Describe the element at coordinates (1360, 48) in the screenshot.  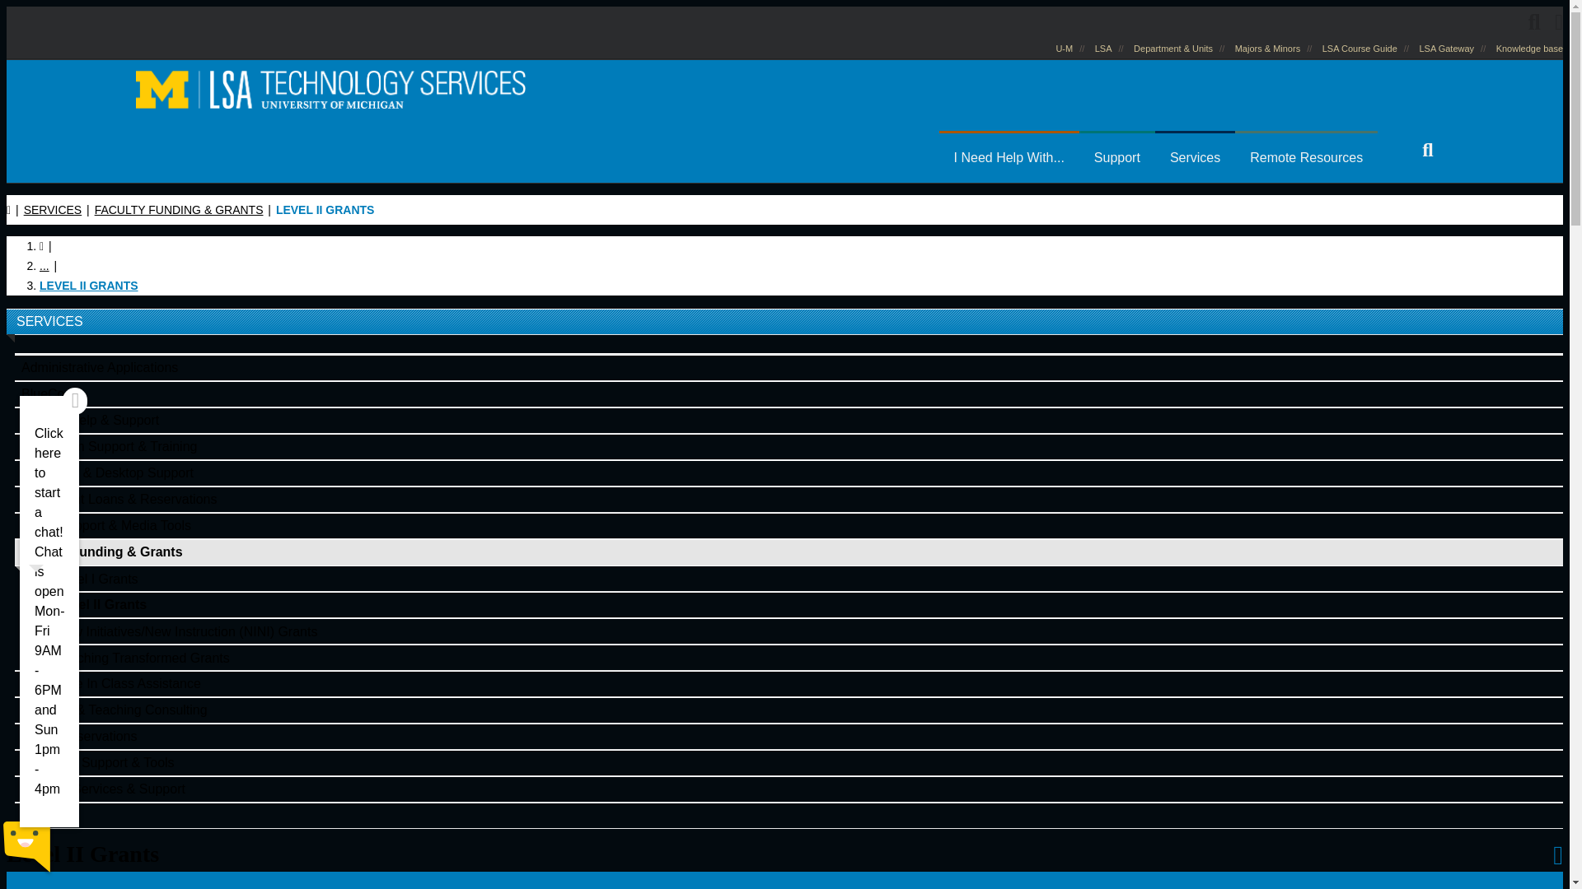
I see `LSA Course Guide` at that location.